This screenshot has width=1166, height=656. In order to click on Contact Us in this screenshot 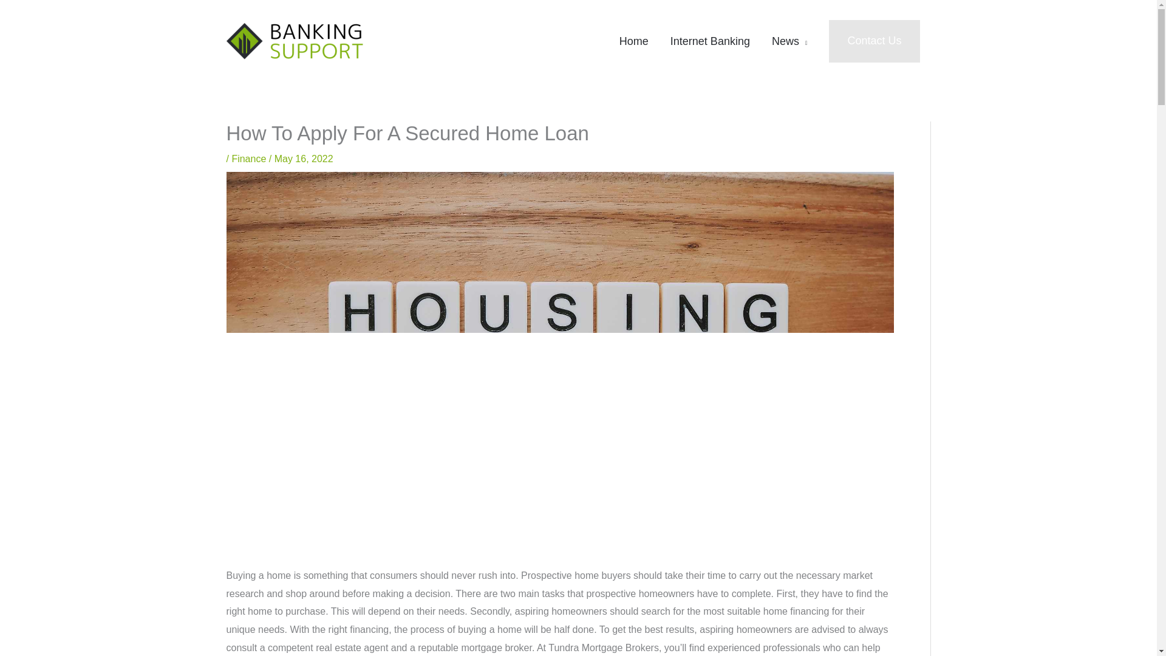, I will do `click(874, 41)`.